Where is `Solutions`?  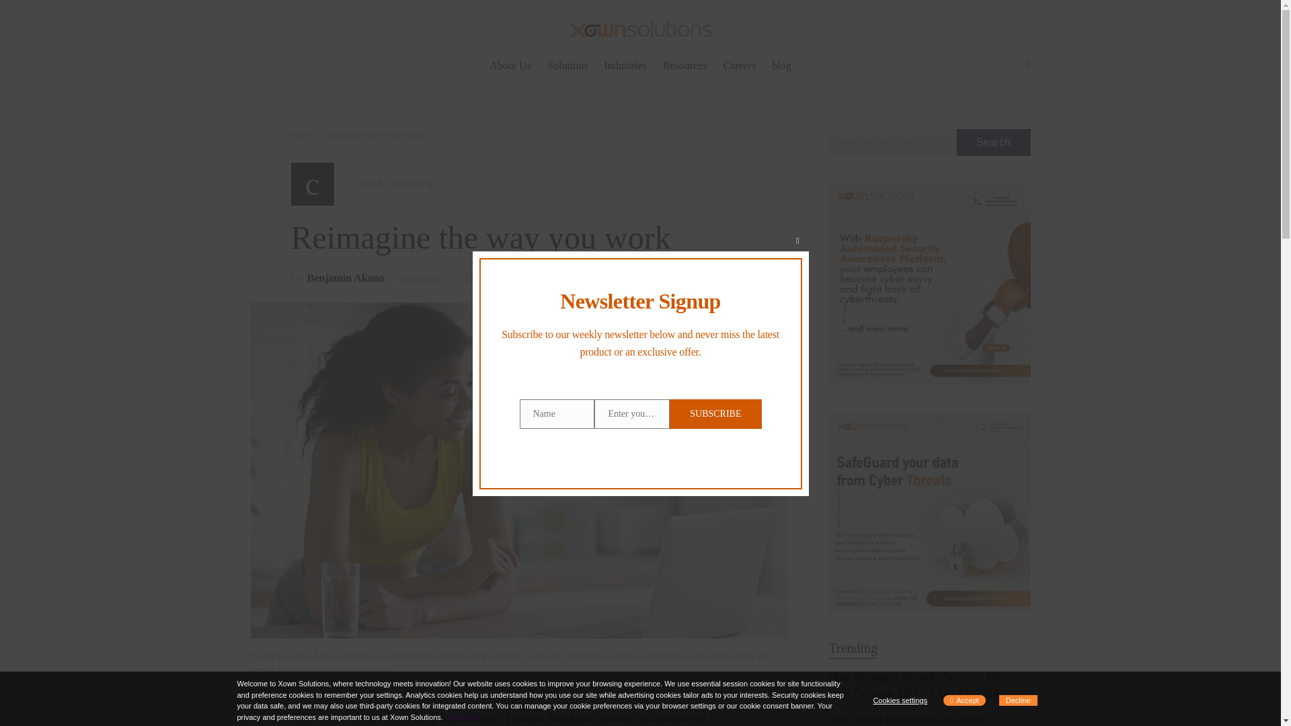
Solutions is located at coordinates (362, 184).